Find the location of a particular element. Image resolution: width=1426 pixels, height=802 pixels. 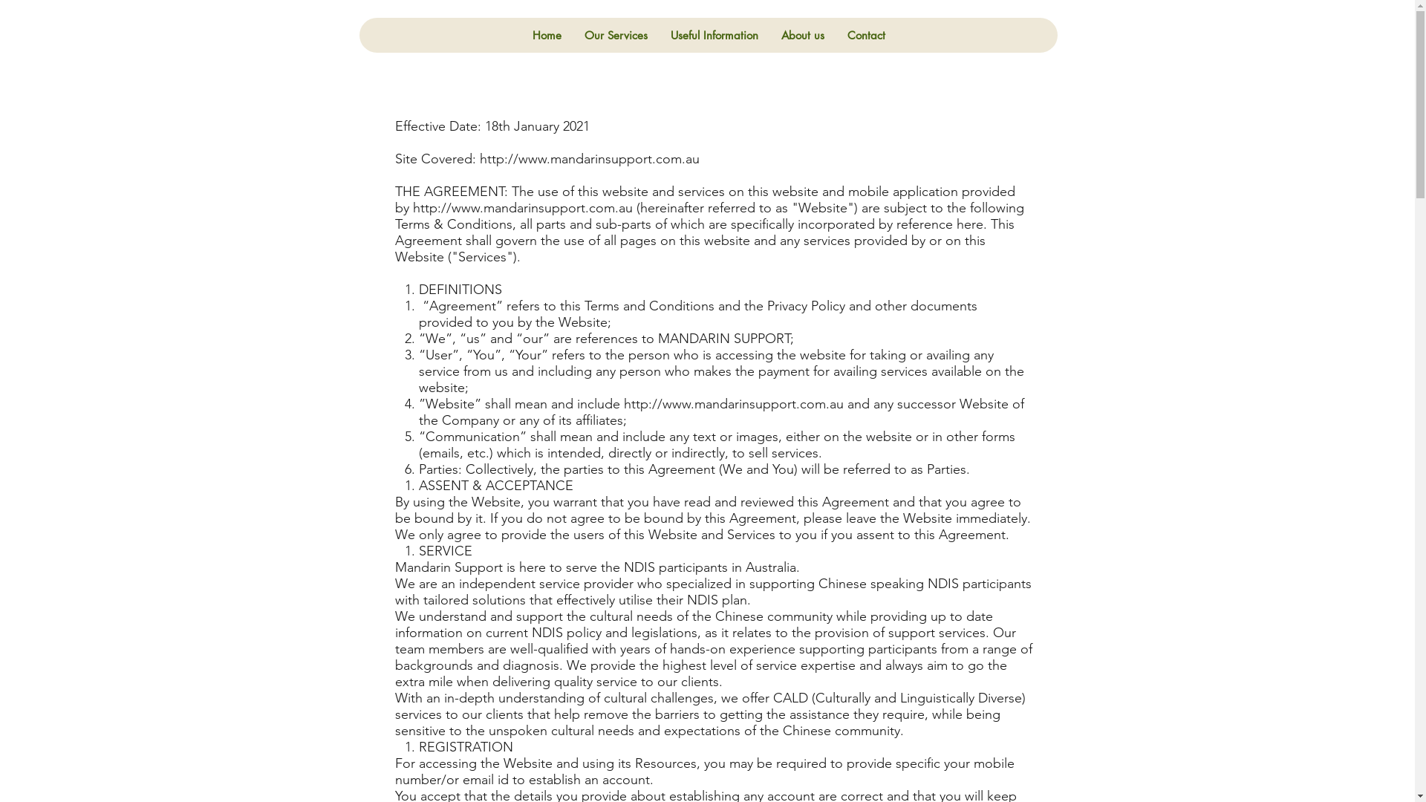

Contact is located at coordinates (866, 36).